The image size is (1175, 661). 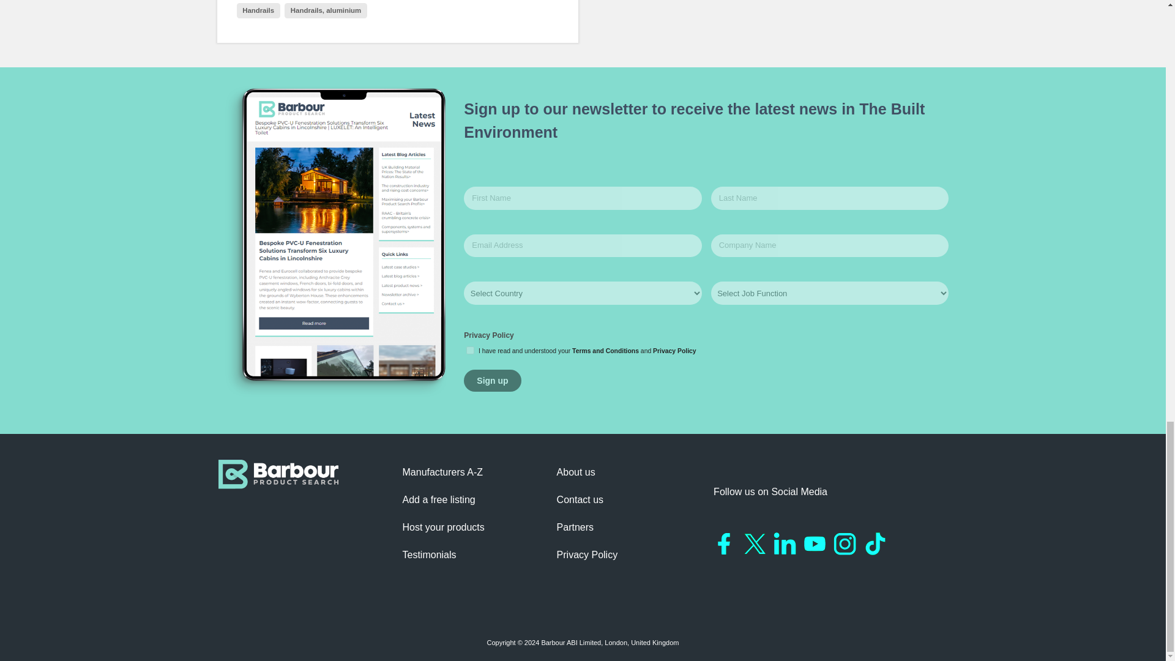 I want to click on Sign up, so click(x=492, y=381).